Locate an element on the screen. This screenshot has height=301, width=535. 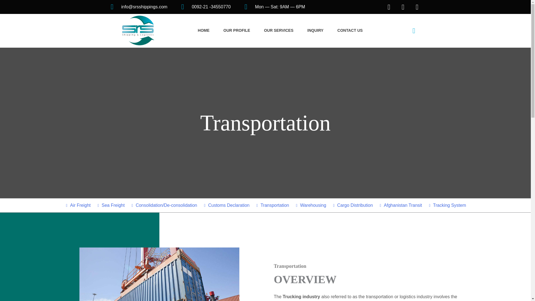
CONTACT US is located at coordinates (350, 31).